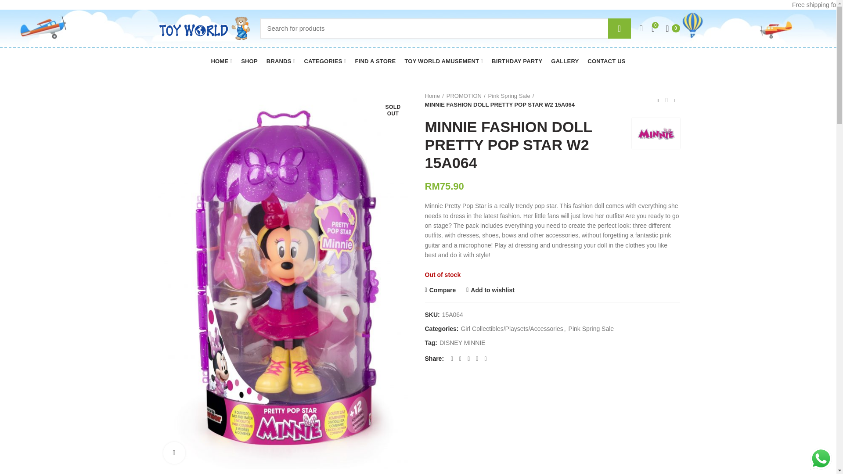 The width and height of the screenshot is (843, 474). I want to click on SHOP, so click(249, 61).